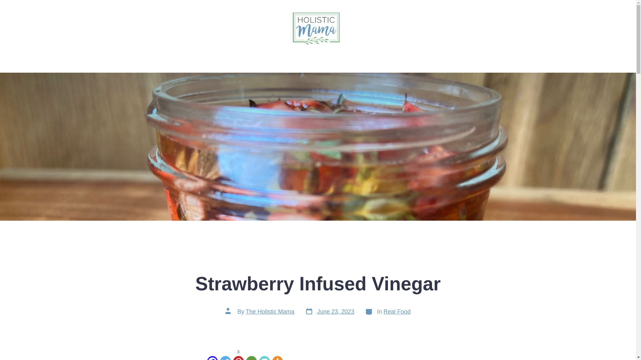 This screenshot has width=641, height=360. I want to click on Search Toggle, so click(31, 36).